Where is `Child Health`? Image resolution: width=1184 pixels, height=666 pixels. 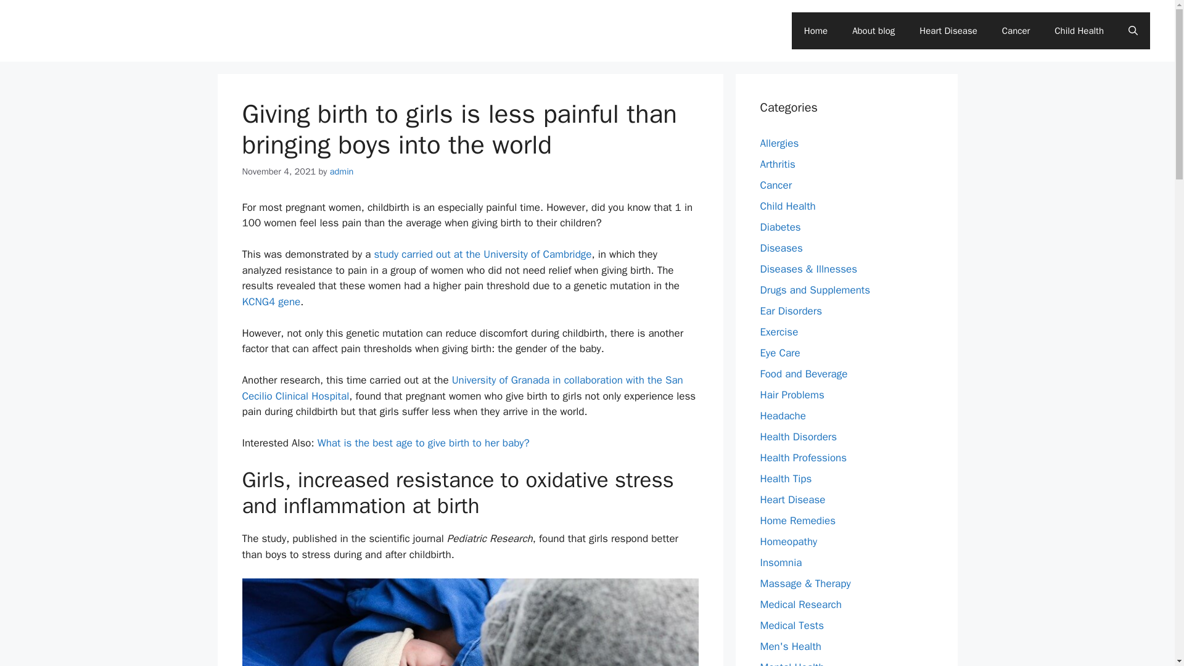 Child Health is located at coordinates (787, 206).